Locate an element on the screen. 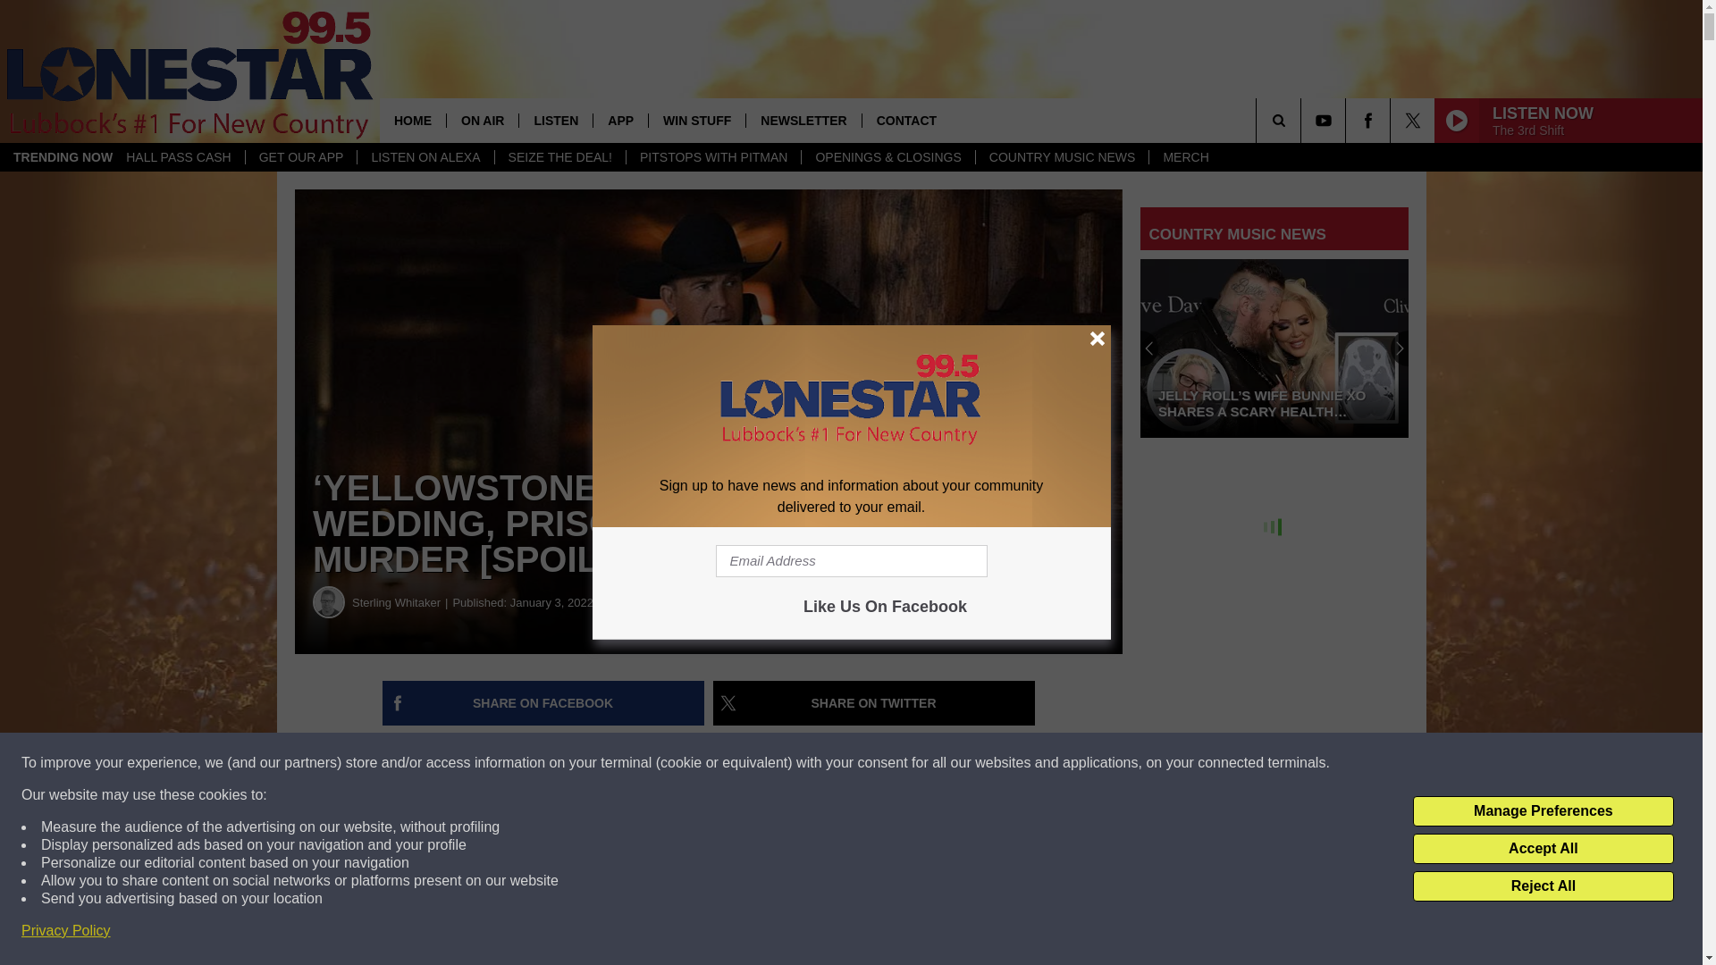 Image resolution: width=1716 pixels, height=965 pixels. SEIZE THE DEAL! is located at coordinates (559, 157).